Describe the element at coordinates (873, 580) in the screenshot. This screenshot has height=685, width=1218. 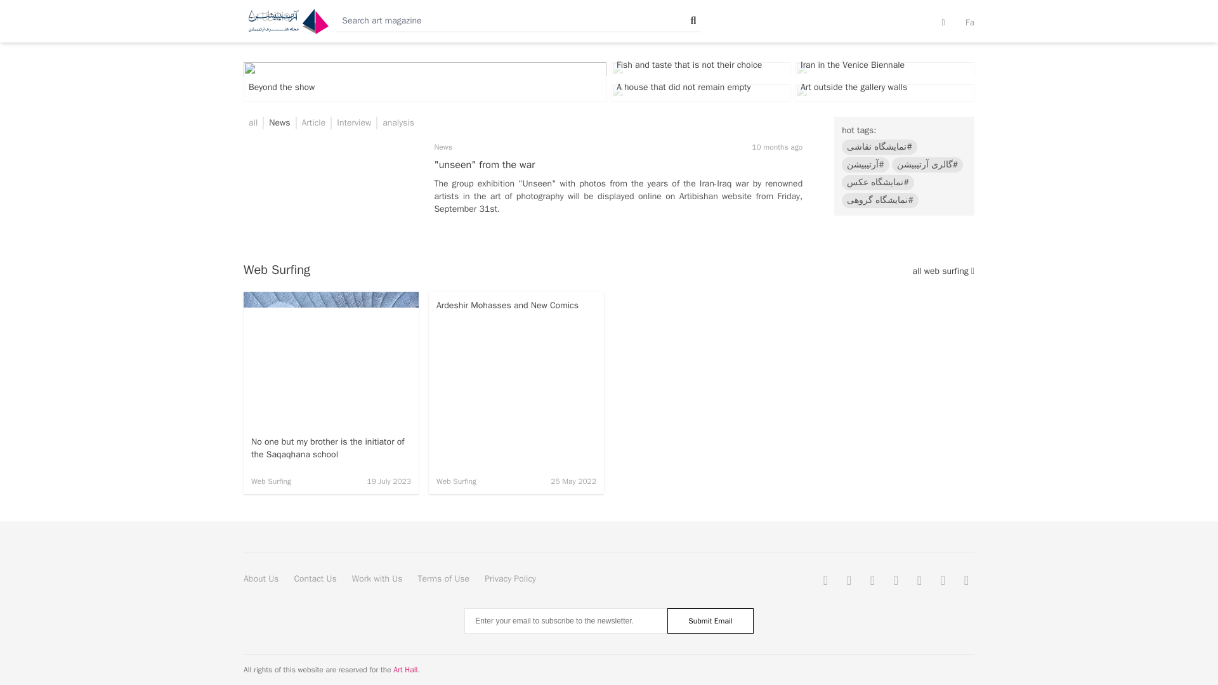
I see `YouTube` at that location.